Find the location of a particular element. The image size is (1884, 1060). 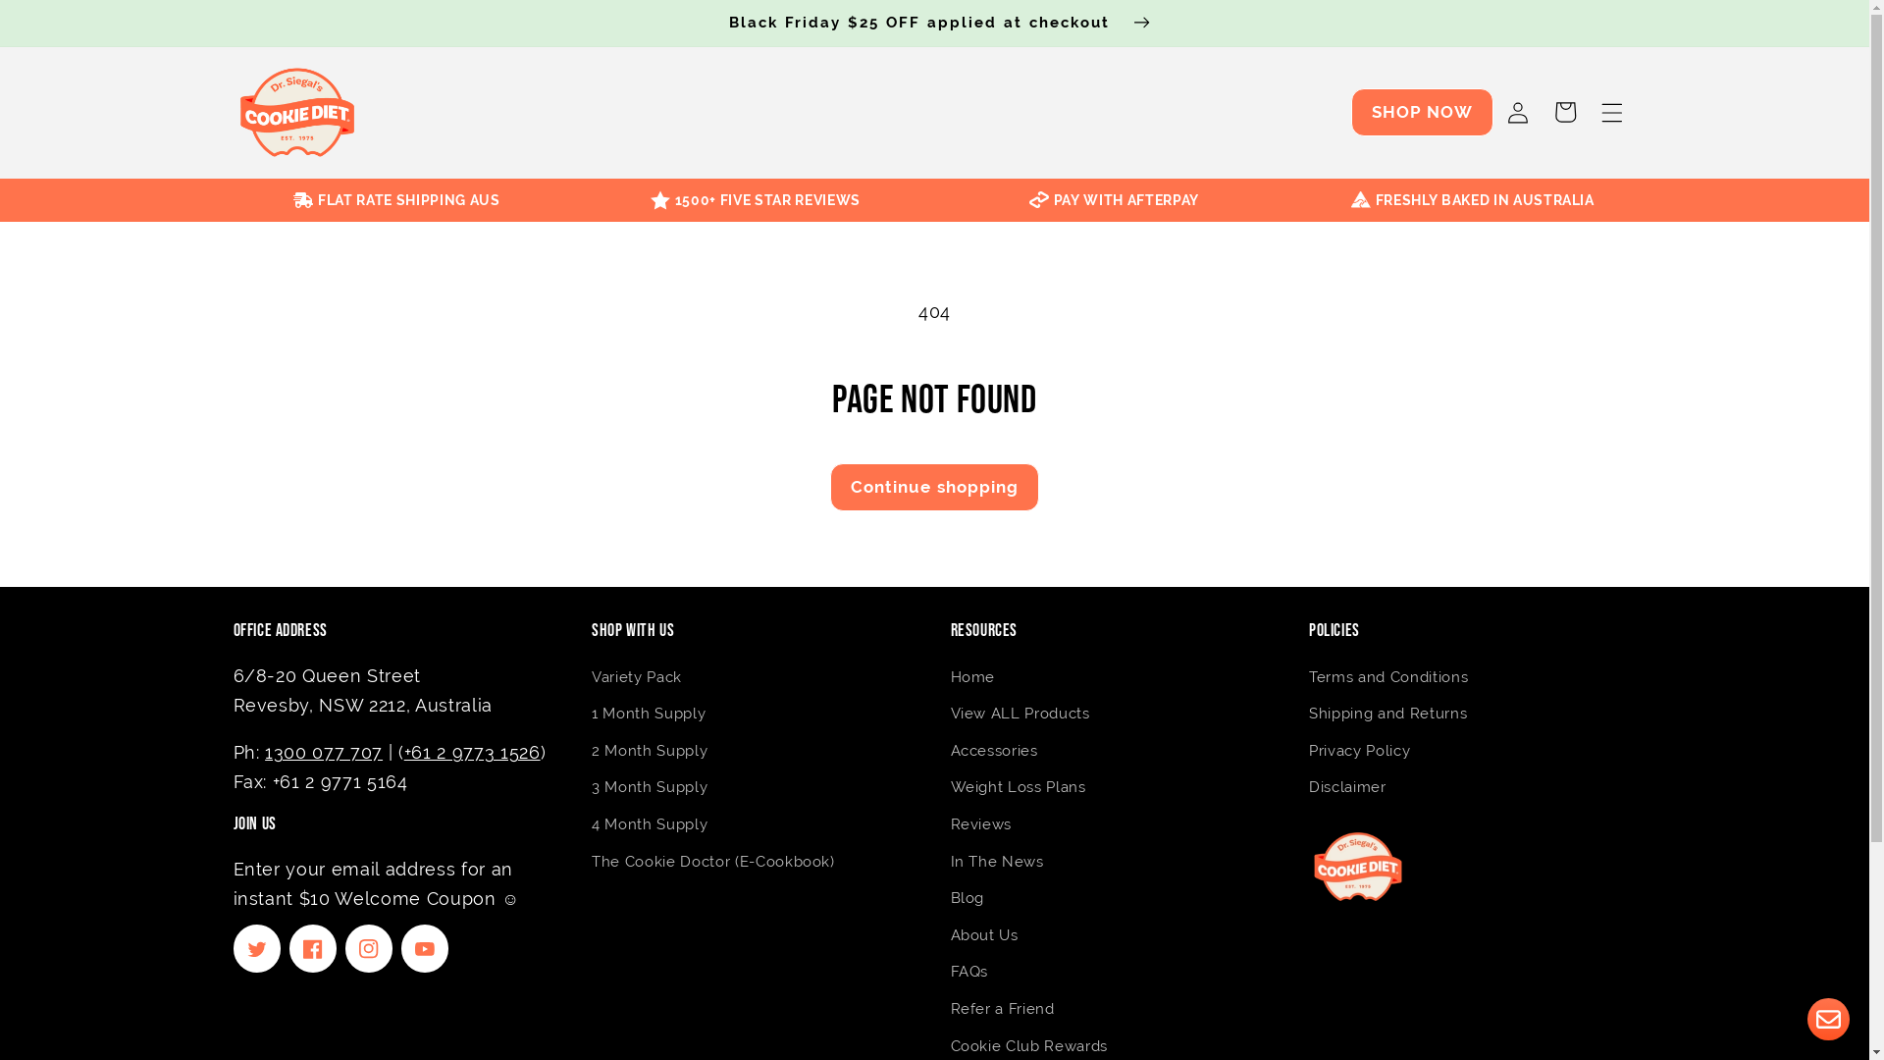

Refer a Friend is located at coordinates (1002, 1010).